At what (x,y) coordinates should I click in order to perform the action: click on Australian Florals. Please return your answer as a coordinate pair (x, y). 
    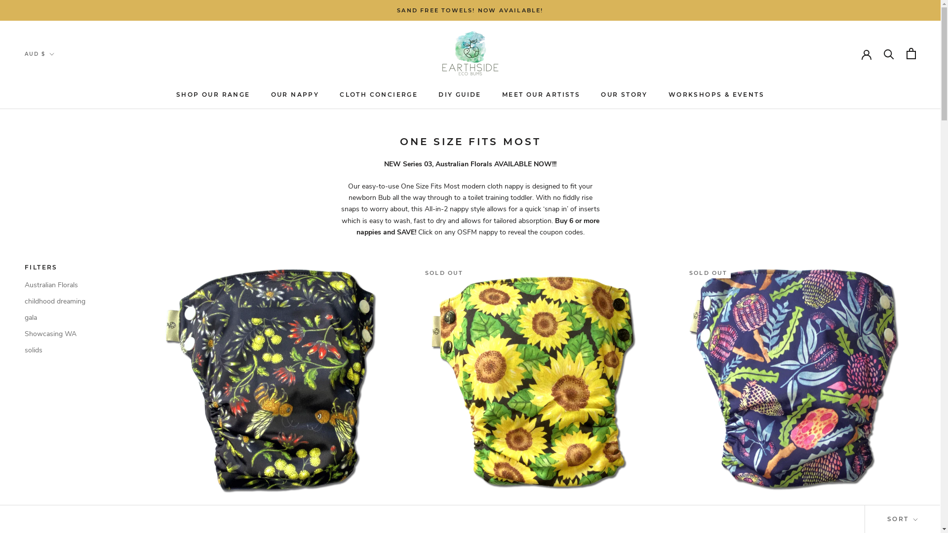
    Looking at the image, I should click on (74, 285).